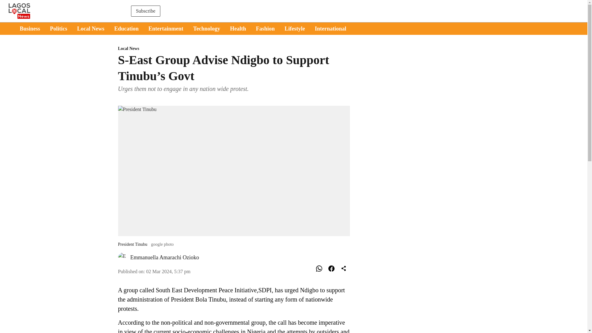 Image resolution: width=592 pixels, height=333 pixels. Describe the element at coordinates (207, 28) in the screenshot. I see `Technology` at that location.